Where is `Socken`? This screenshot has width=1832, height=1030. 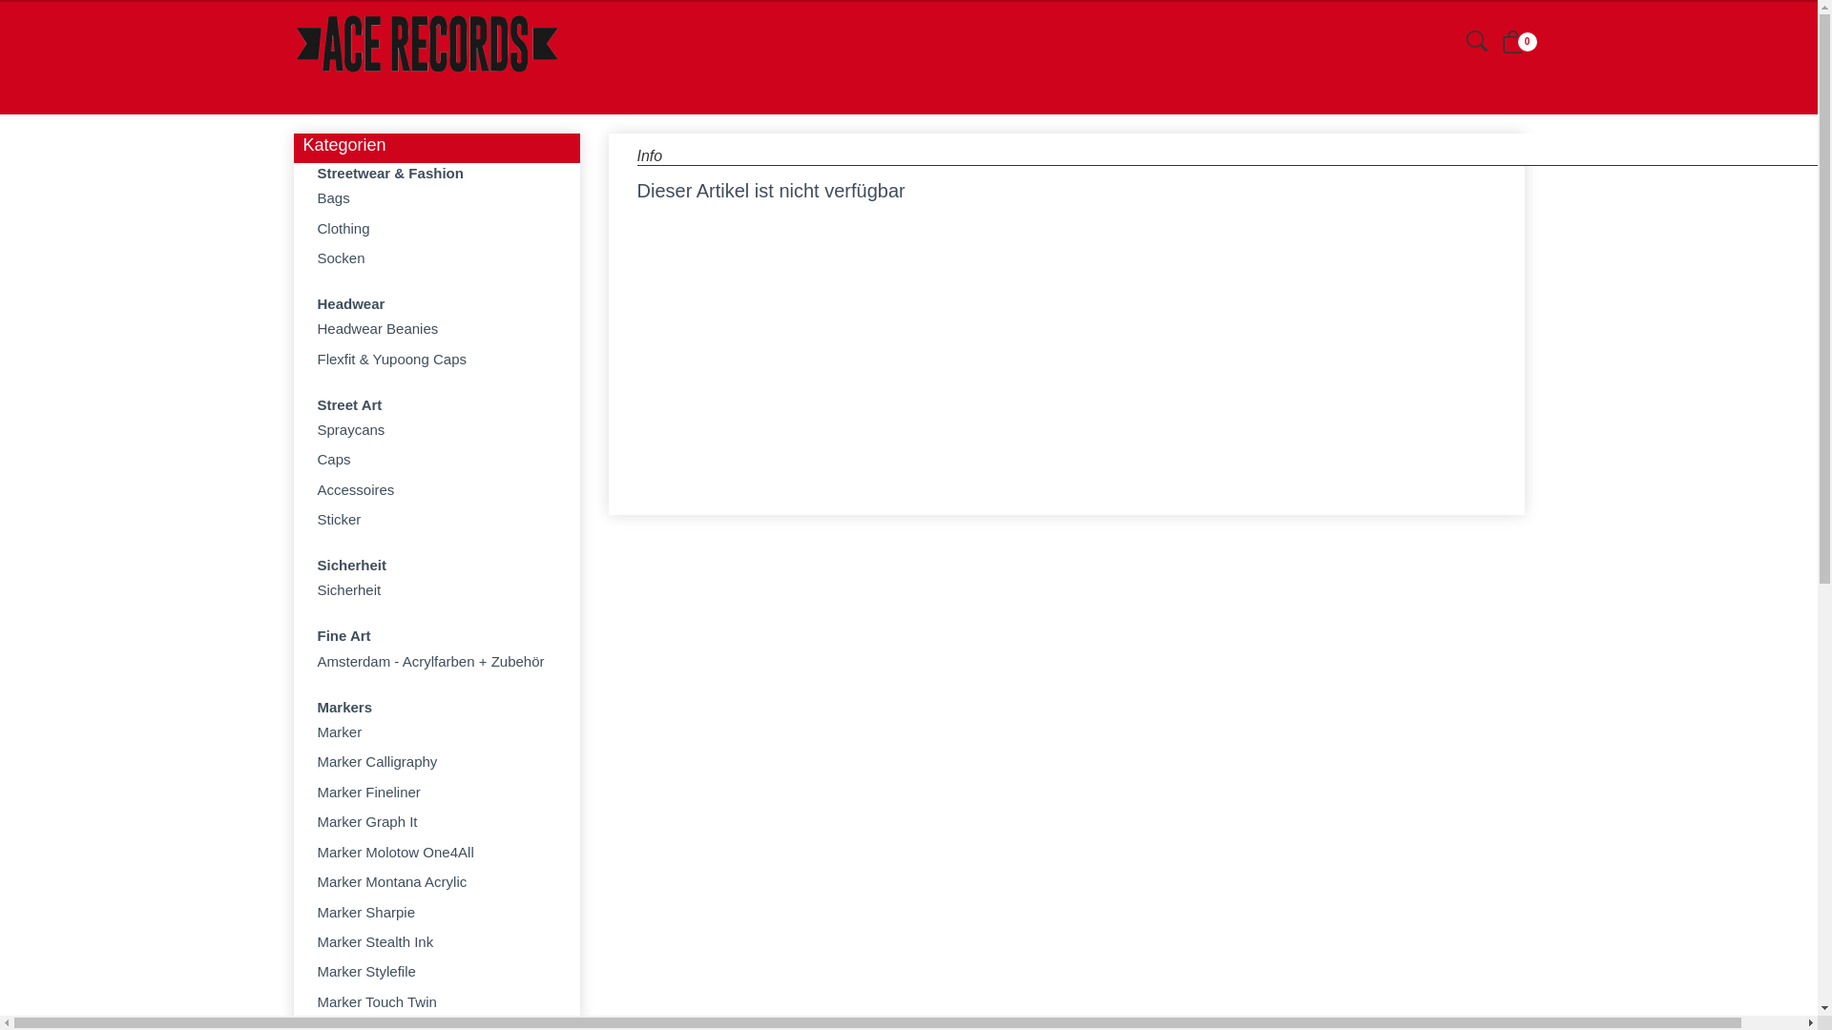 Socken is located at coordinates (437, 257).